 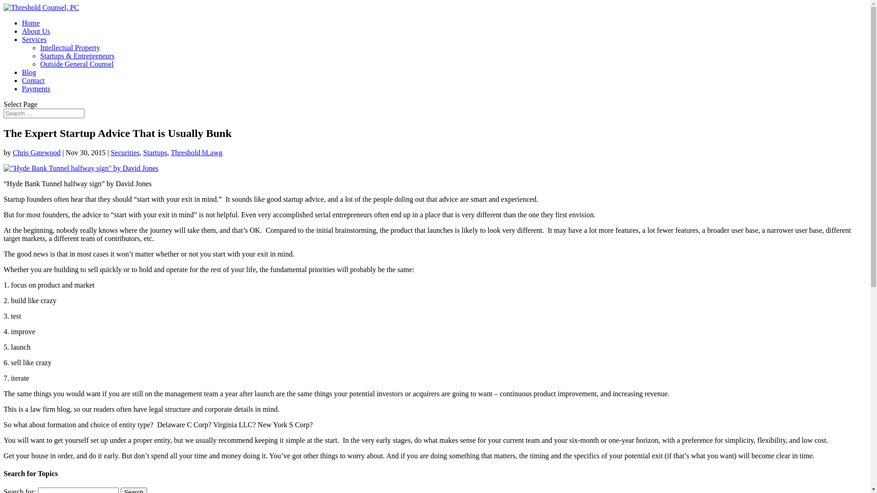 What do you see at coordinates (34, 39) in the screenshot?
I see `Services` at bounding box center [34, 39].